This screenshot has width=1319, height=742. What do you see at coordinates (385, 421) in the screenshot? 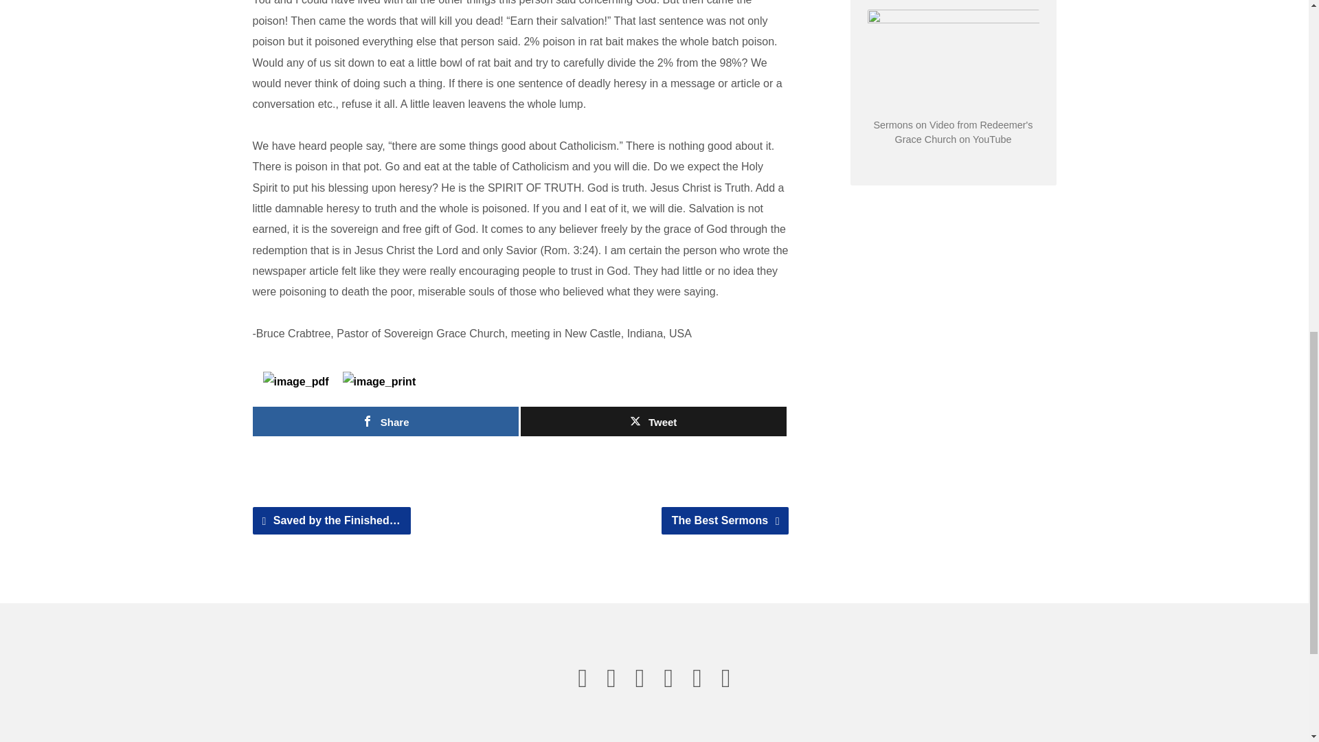
I see `Share` at bounding box center [385, 421].